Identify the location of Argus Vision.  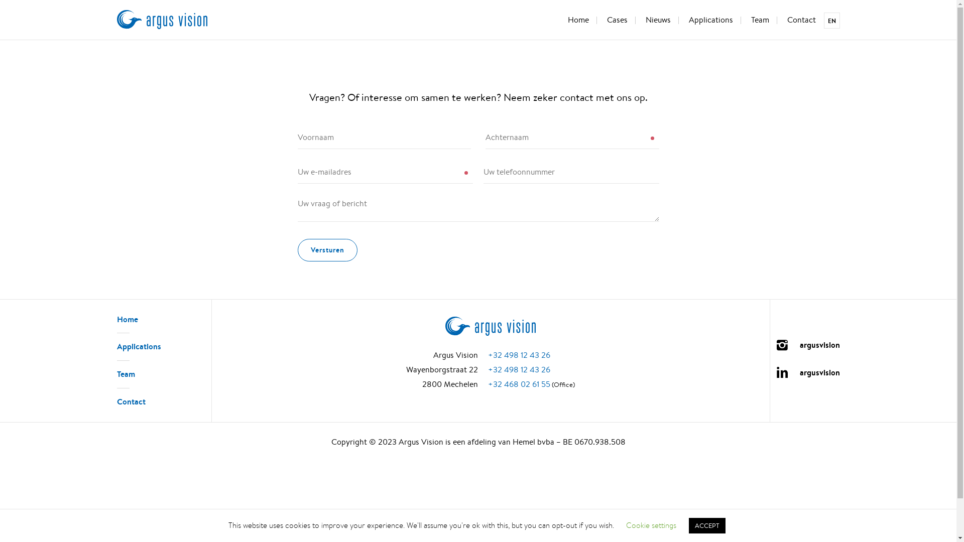
(162, 20).